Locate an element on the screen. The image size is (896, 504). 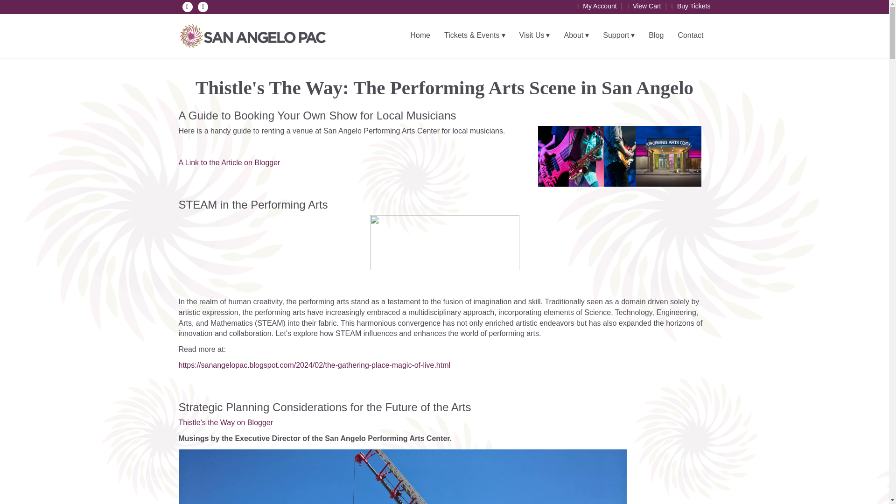
Support is located at coordinates (618, 35).